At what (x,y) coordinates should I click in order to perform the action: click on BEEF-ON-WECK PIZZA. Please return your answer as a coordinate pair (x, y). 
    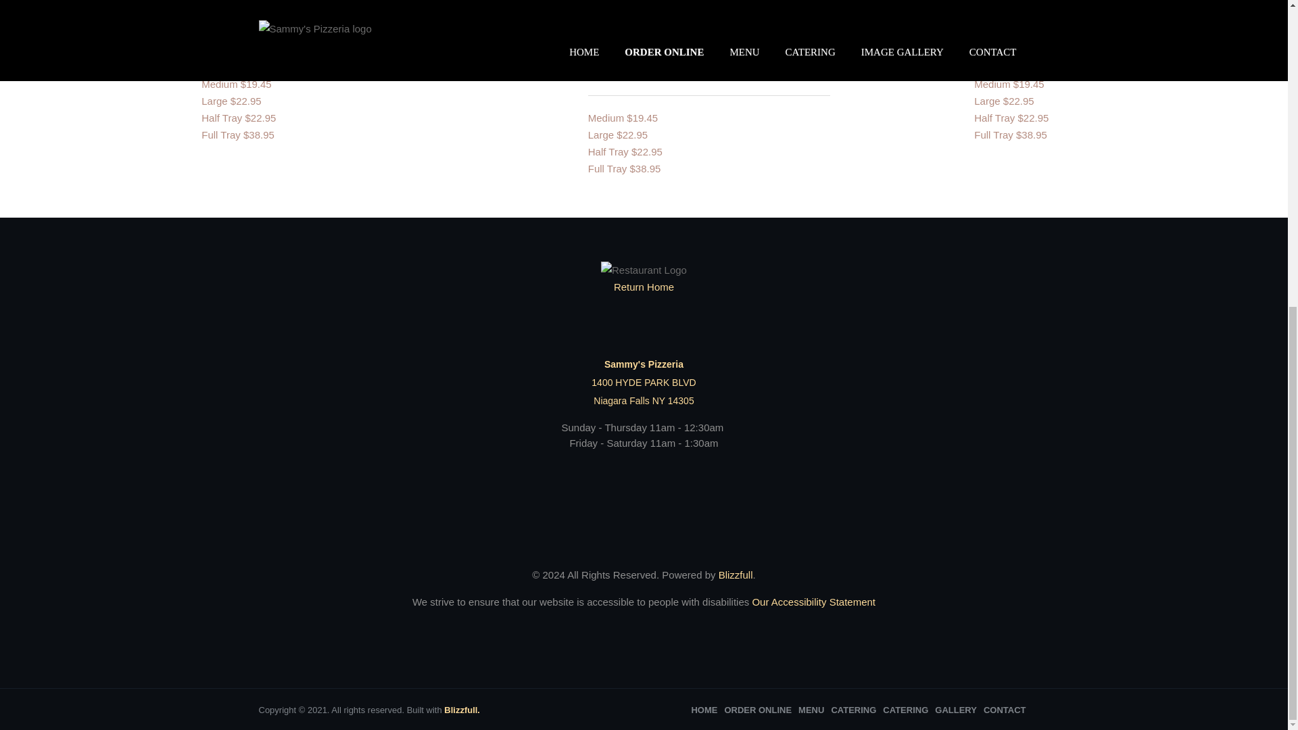
    Looking at the image, I should click on (654, 7).